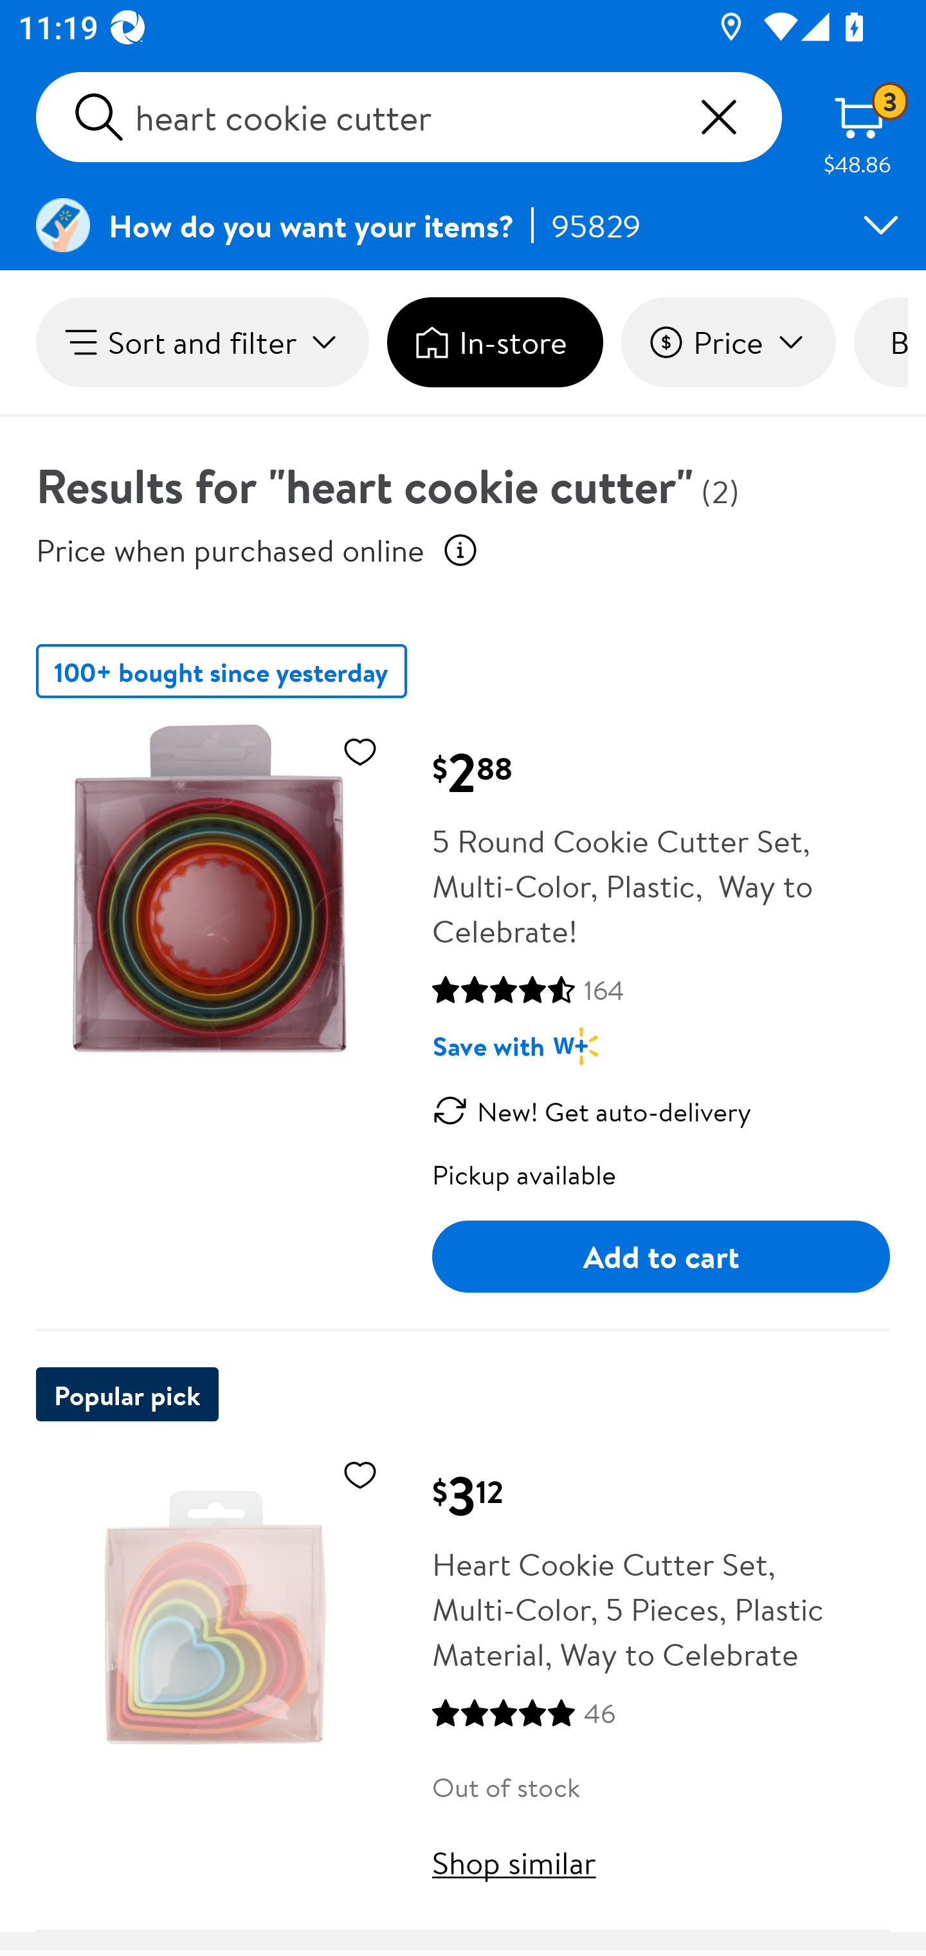 The image size is (926, 1956). Describe the element at coordinates (718, 117) in the screenshot. I see `Clear Text` at that location.